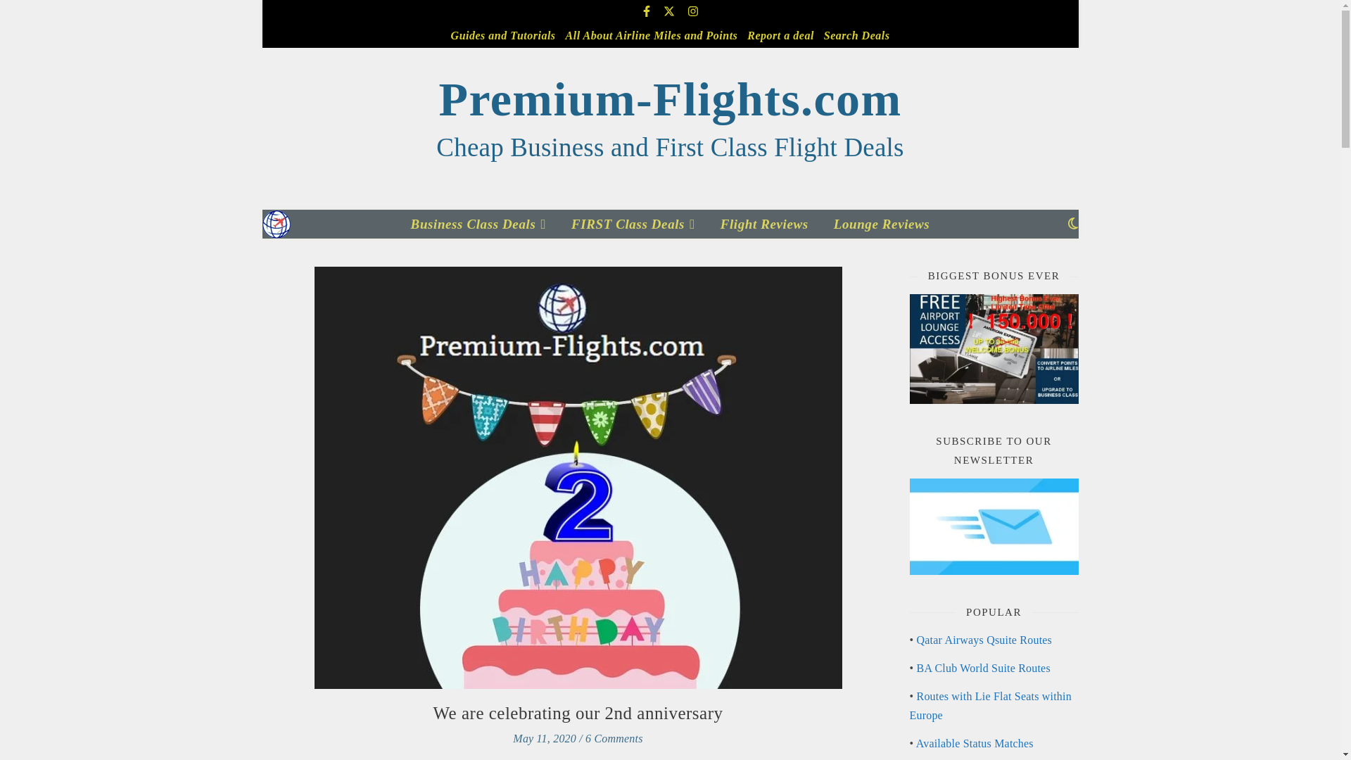  I want to click on FIRST Class Deals, so click(633, 224).